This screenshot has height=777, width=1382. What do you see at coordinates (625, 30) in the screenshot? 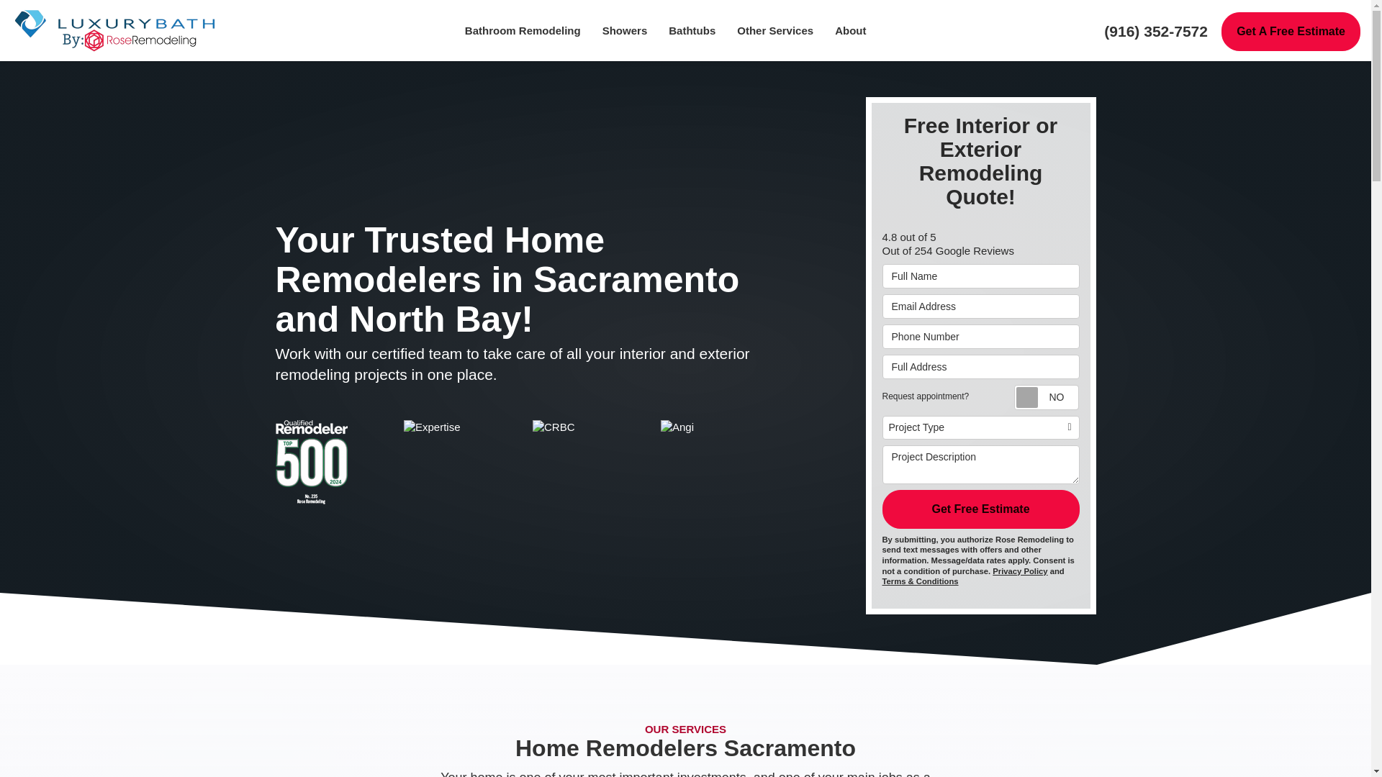
I see `Showers` at bounding box center [625, 30].